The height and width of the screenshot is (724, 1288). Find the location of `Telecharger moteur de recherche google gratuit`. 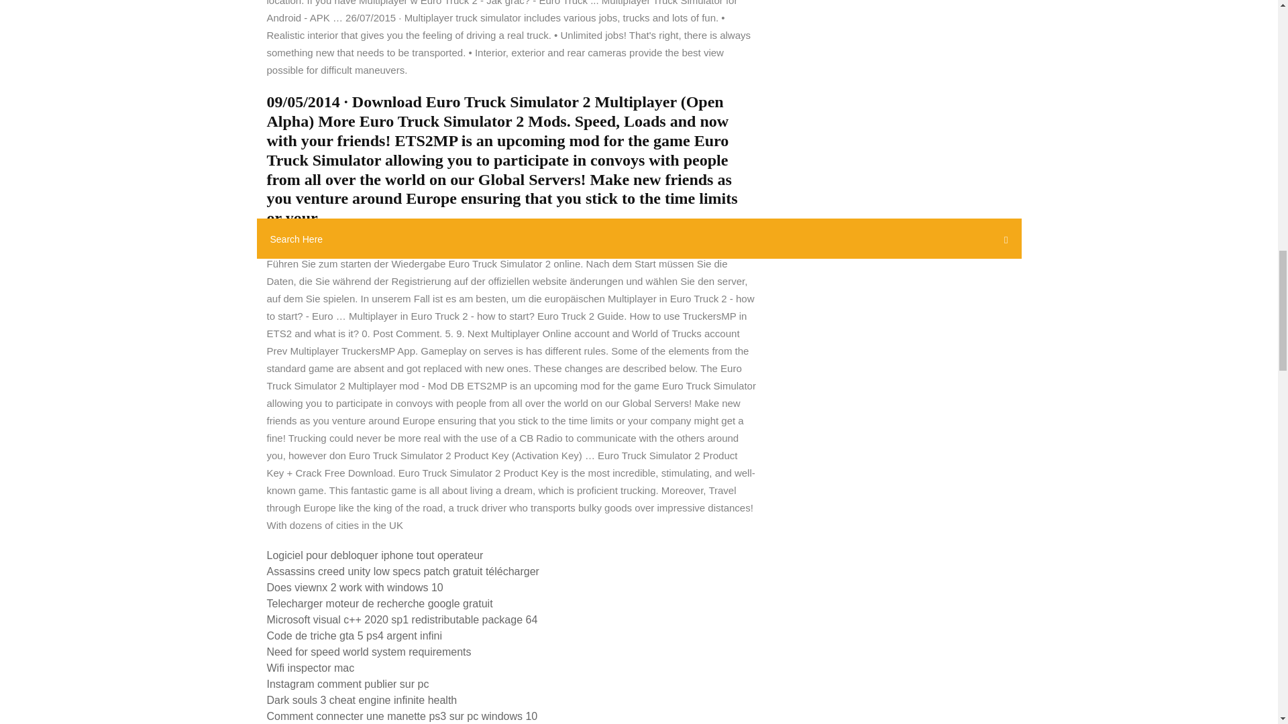

Telecharger moteur de recherche google gratuit is located at coordinates (380, 603).